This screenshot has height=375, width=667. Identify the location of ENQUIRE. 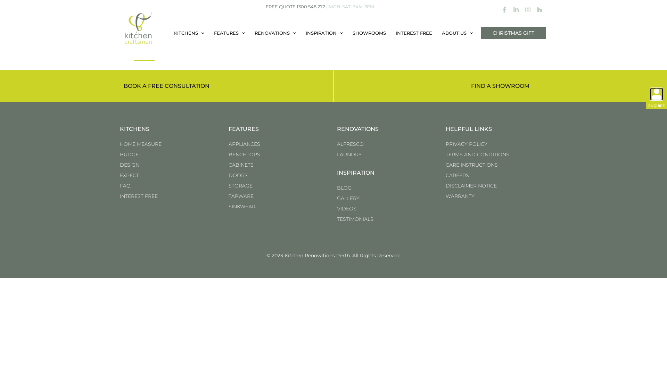
(657, 106).